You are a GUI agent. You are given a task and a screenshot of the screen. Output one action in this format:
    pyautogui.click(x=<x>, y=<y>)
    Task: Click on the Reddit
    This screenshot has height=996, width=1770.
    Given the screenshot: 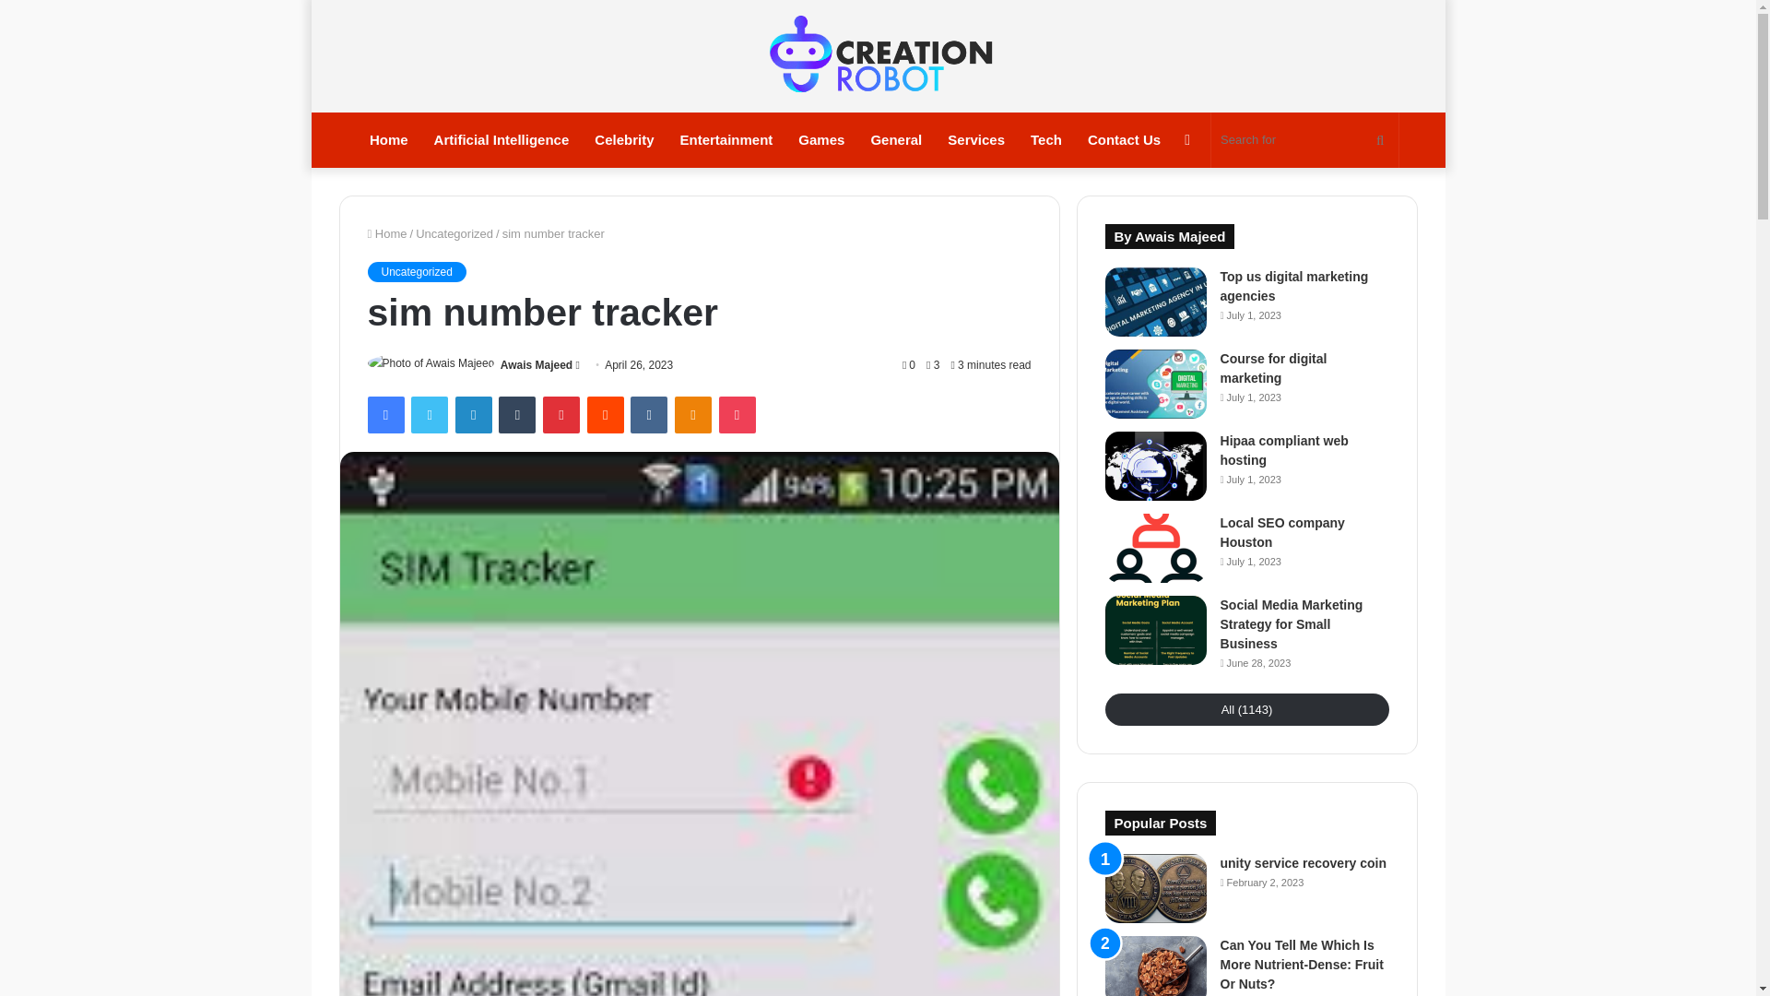 What is the action you would take?
    pyautogui.click(x=606, y=414)
    